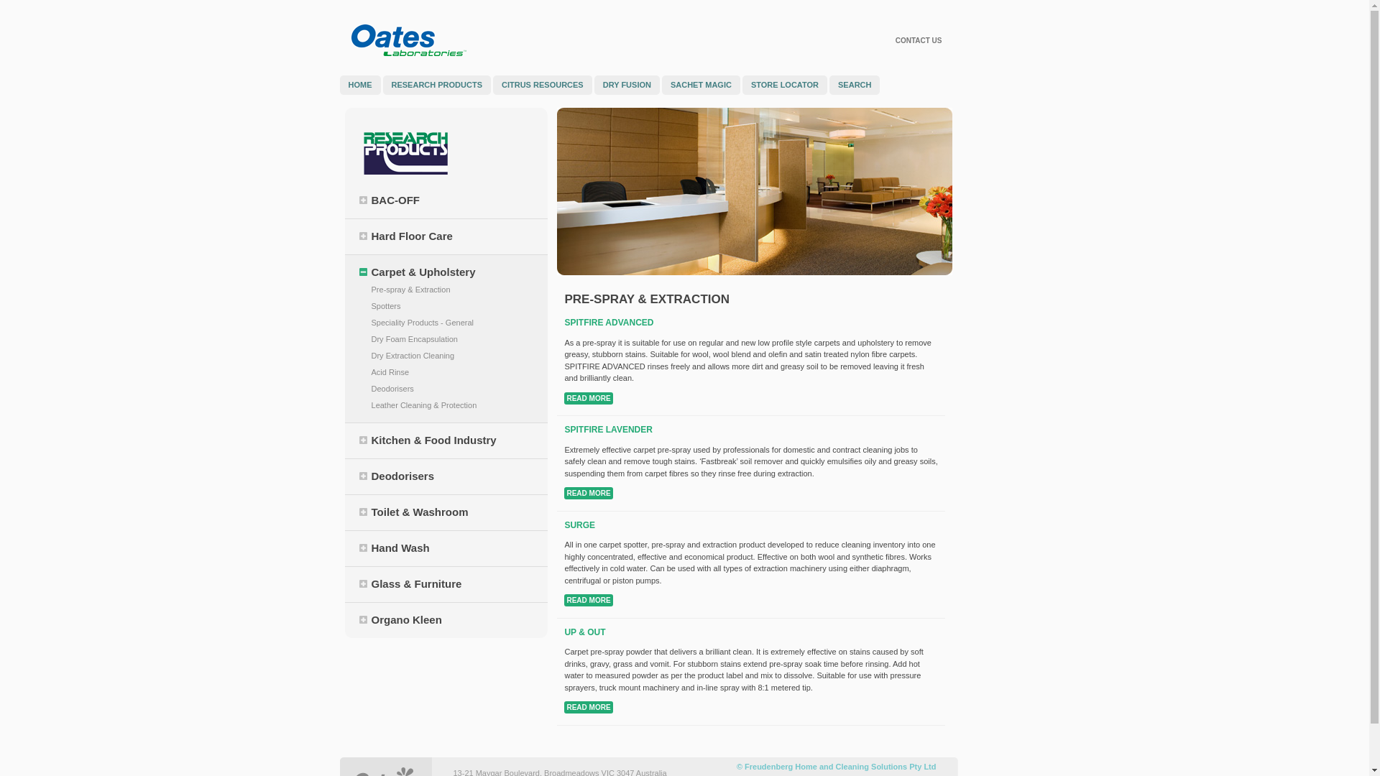 The height and width of the screenshot is (776, 1380). I want to click on Hand Wash, so click(395, 548).